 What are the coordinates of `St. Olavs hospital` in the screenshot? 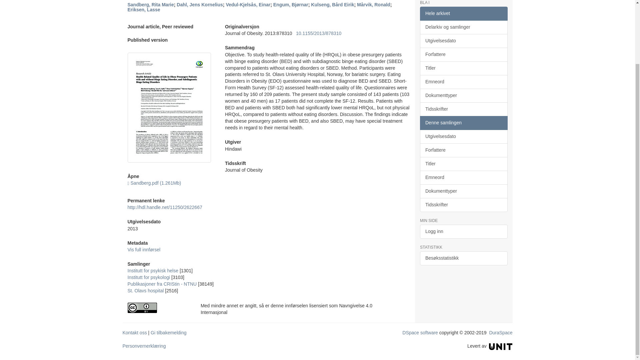 It's located at (145, 291).